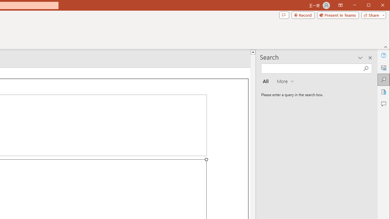  I want to click on Line up, so click(253, 52).